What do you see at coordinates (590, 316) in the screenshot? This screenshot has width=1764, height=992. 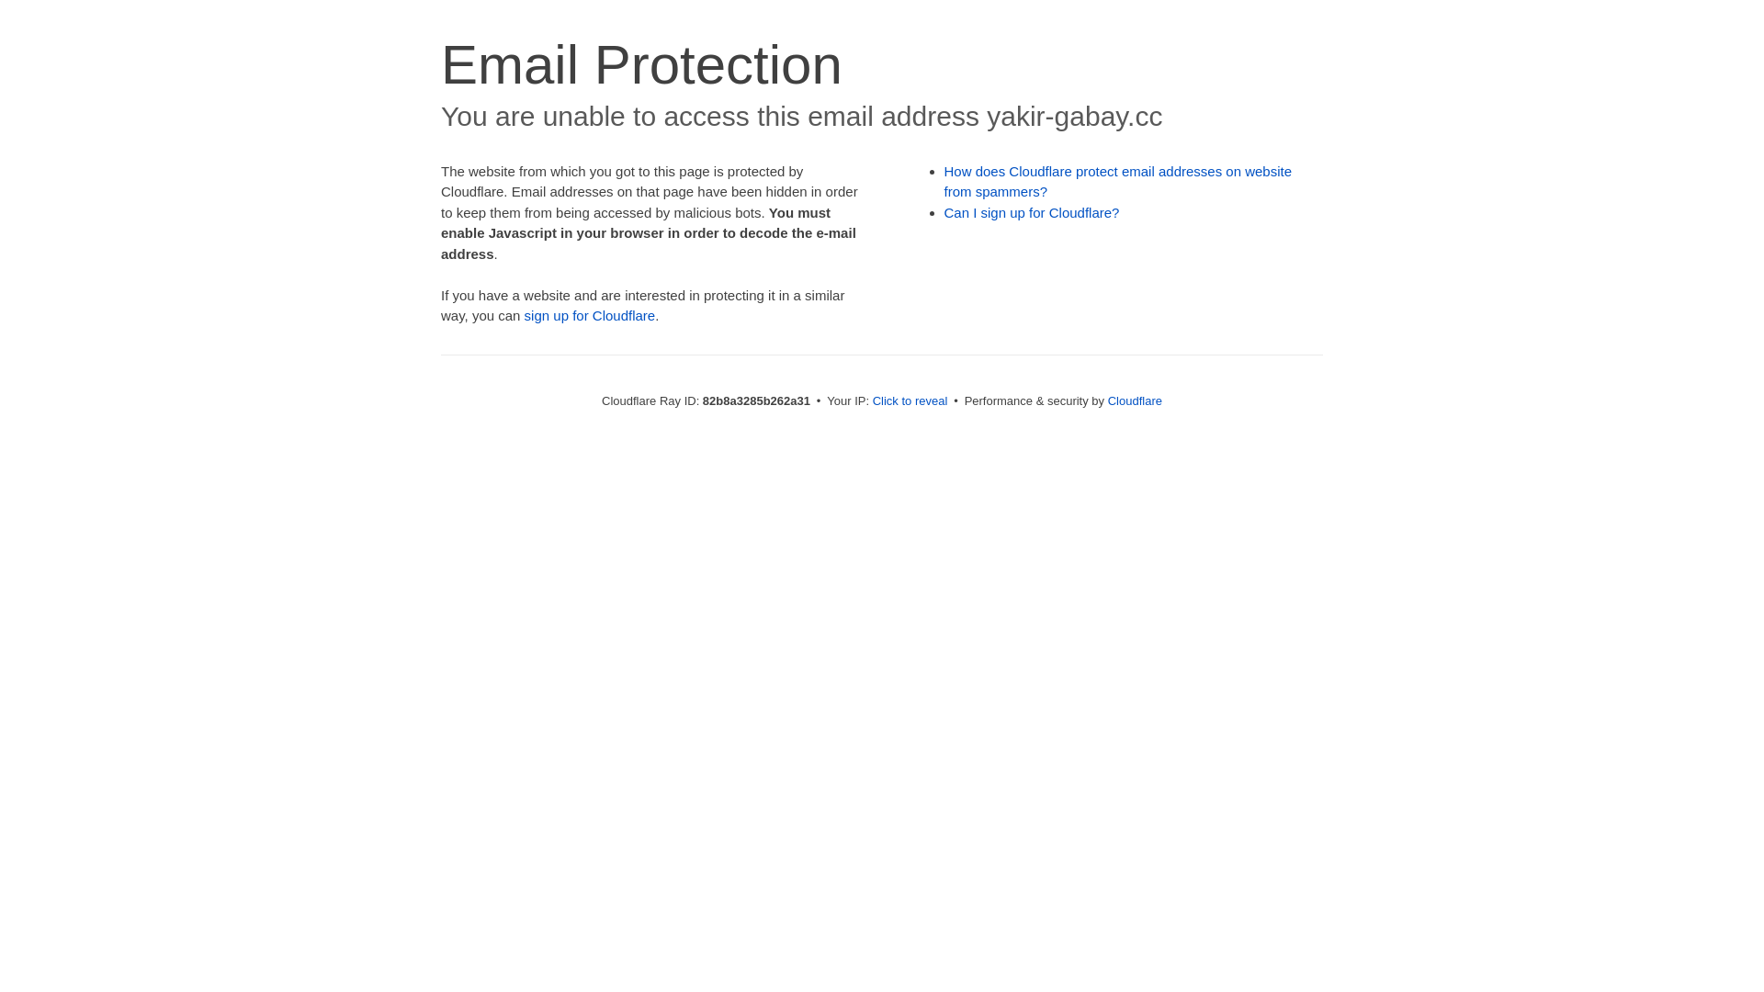 I see `sign up for Cloudflare` at bounding box center [590, 316].